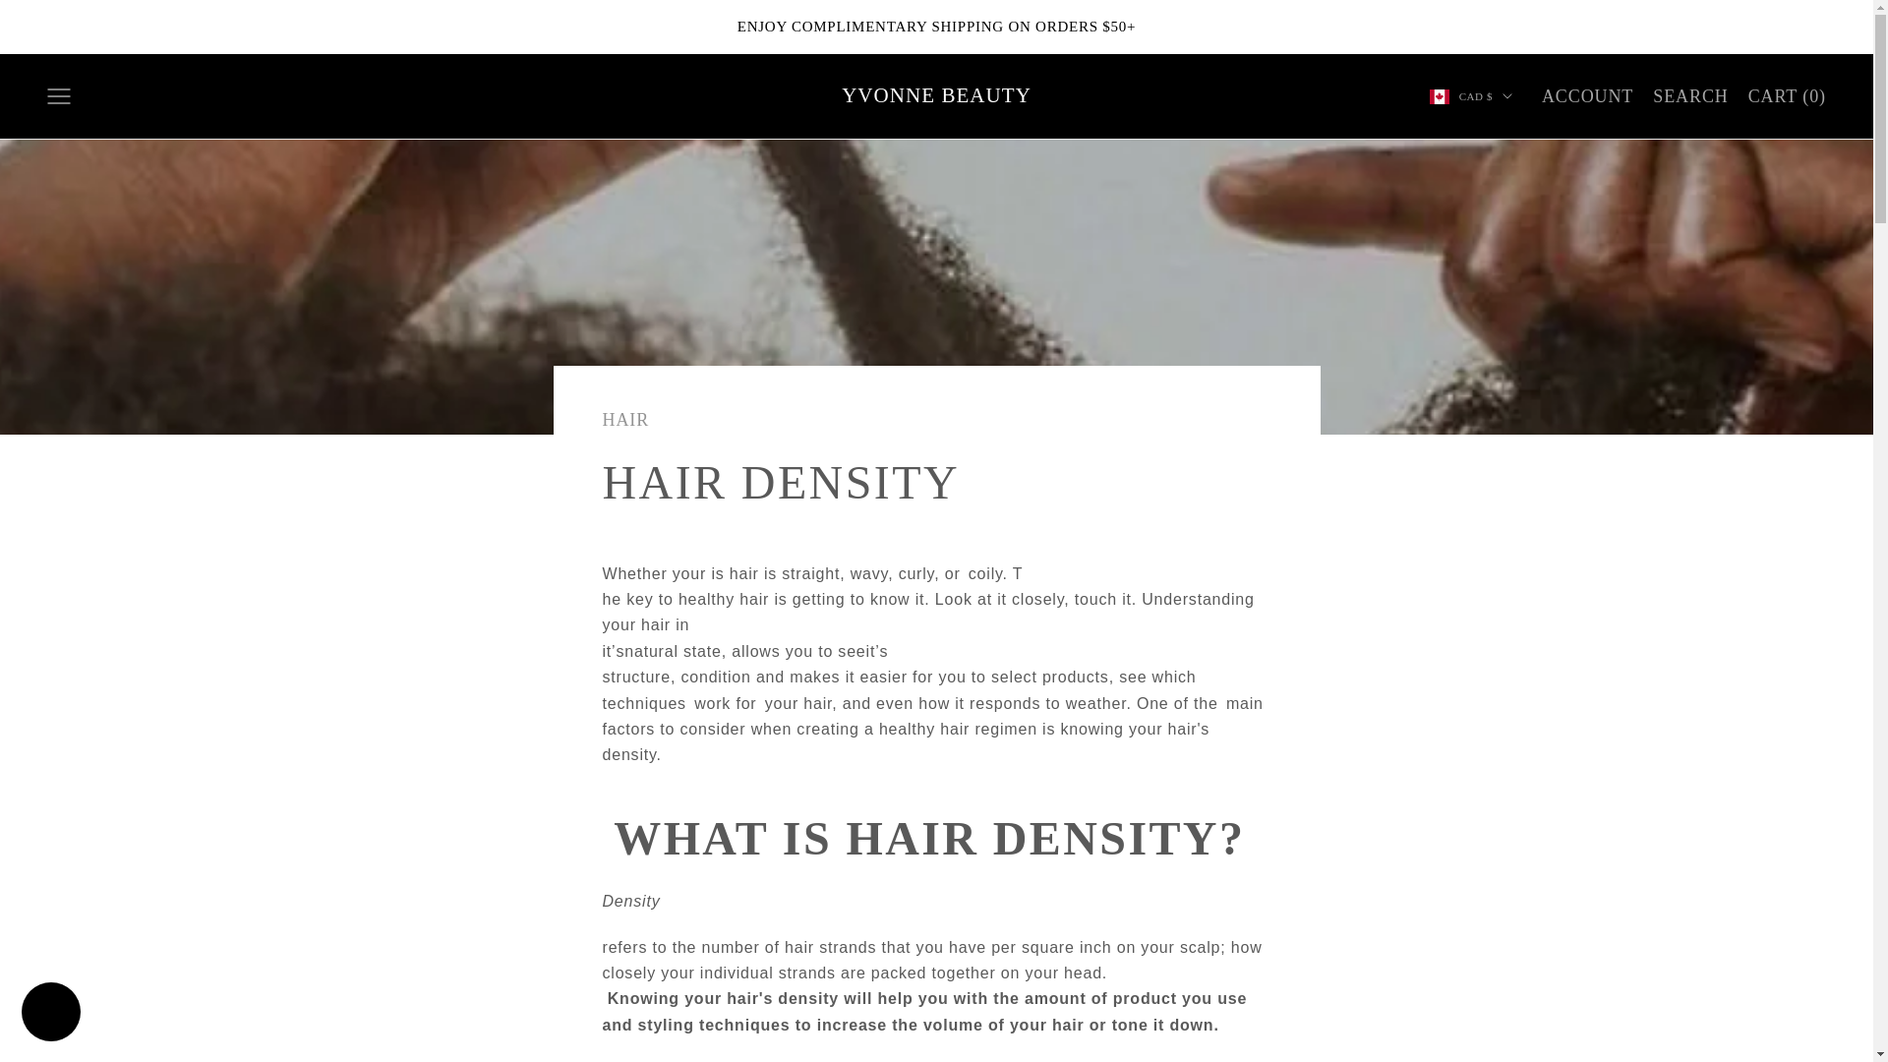  Describe the element at coordinates (59, 96) in the screenshot. I see `Open navigation menu` at that location.